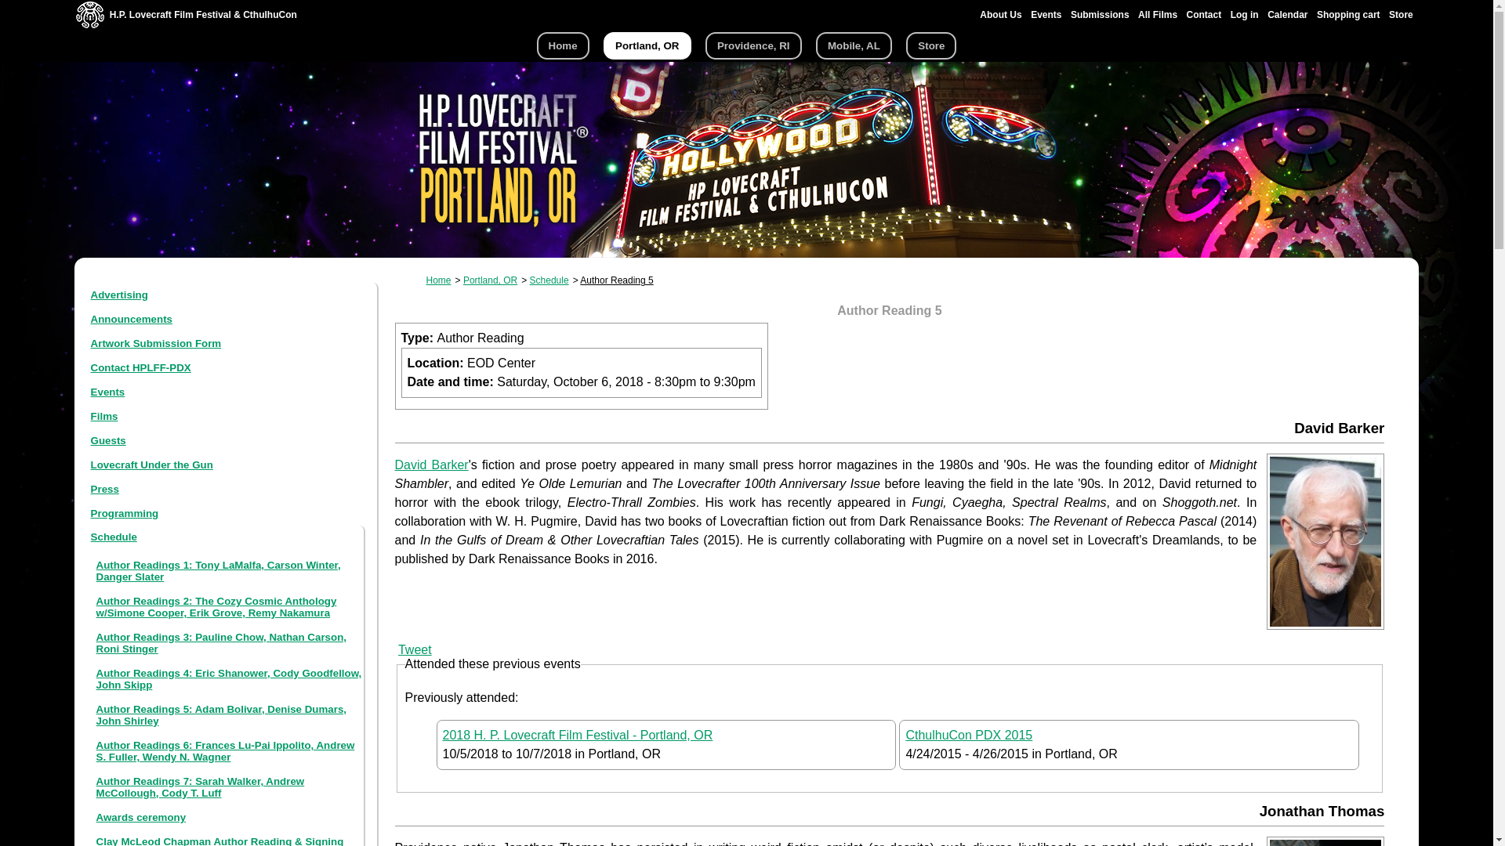  I want to click on Press, so click(104, 489).